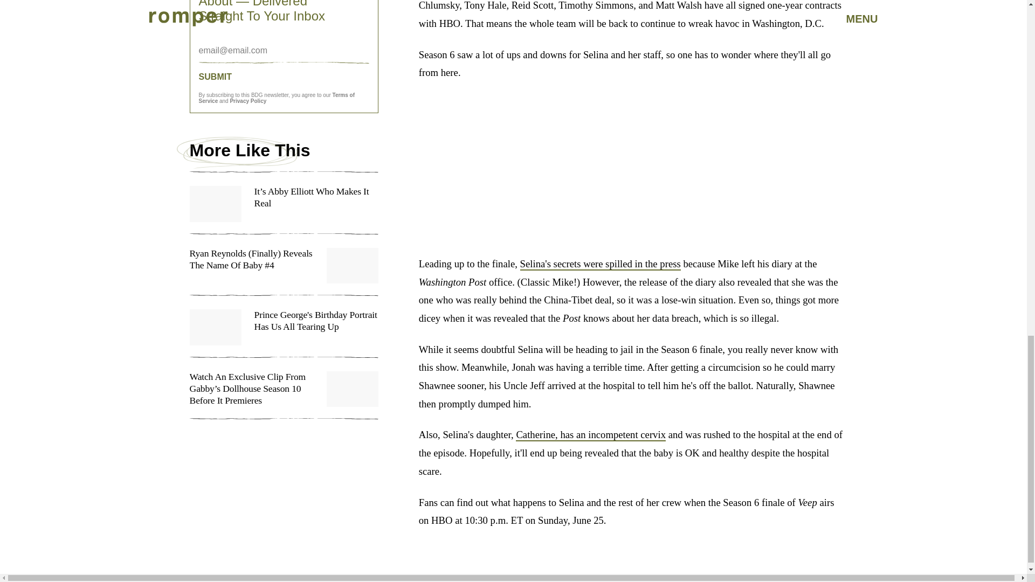  Describe the element at coordinates (284, 77) in the screenshot. I see `SUBMIT` at that location.